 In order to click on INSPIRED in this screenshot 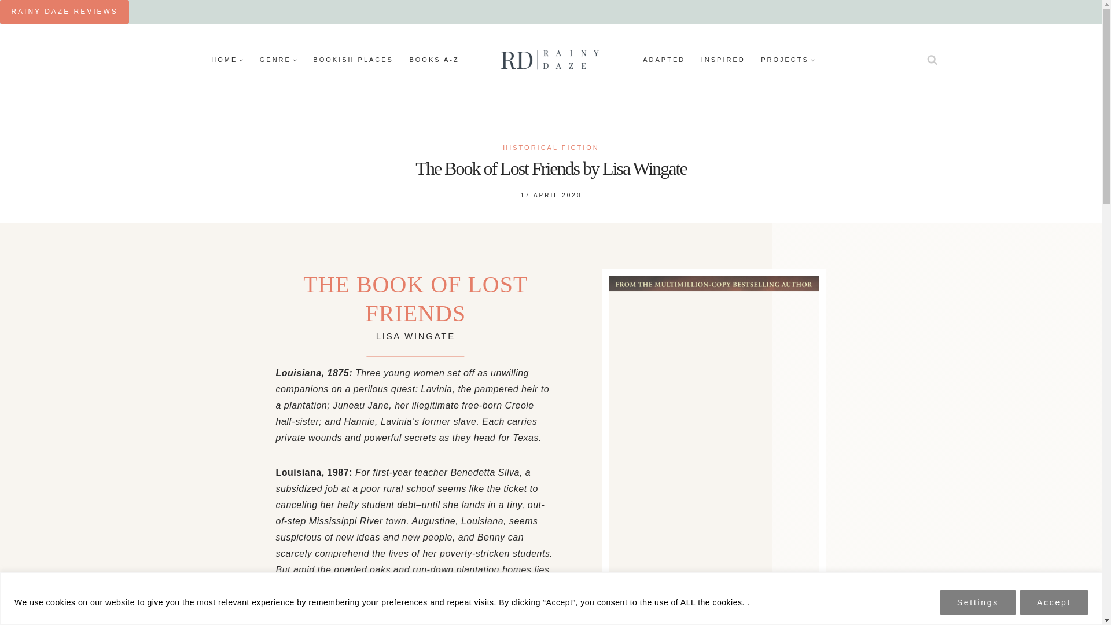, I will do `click(723, 59)`.